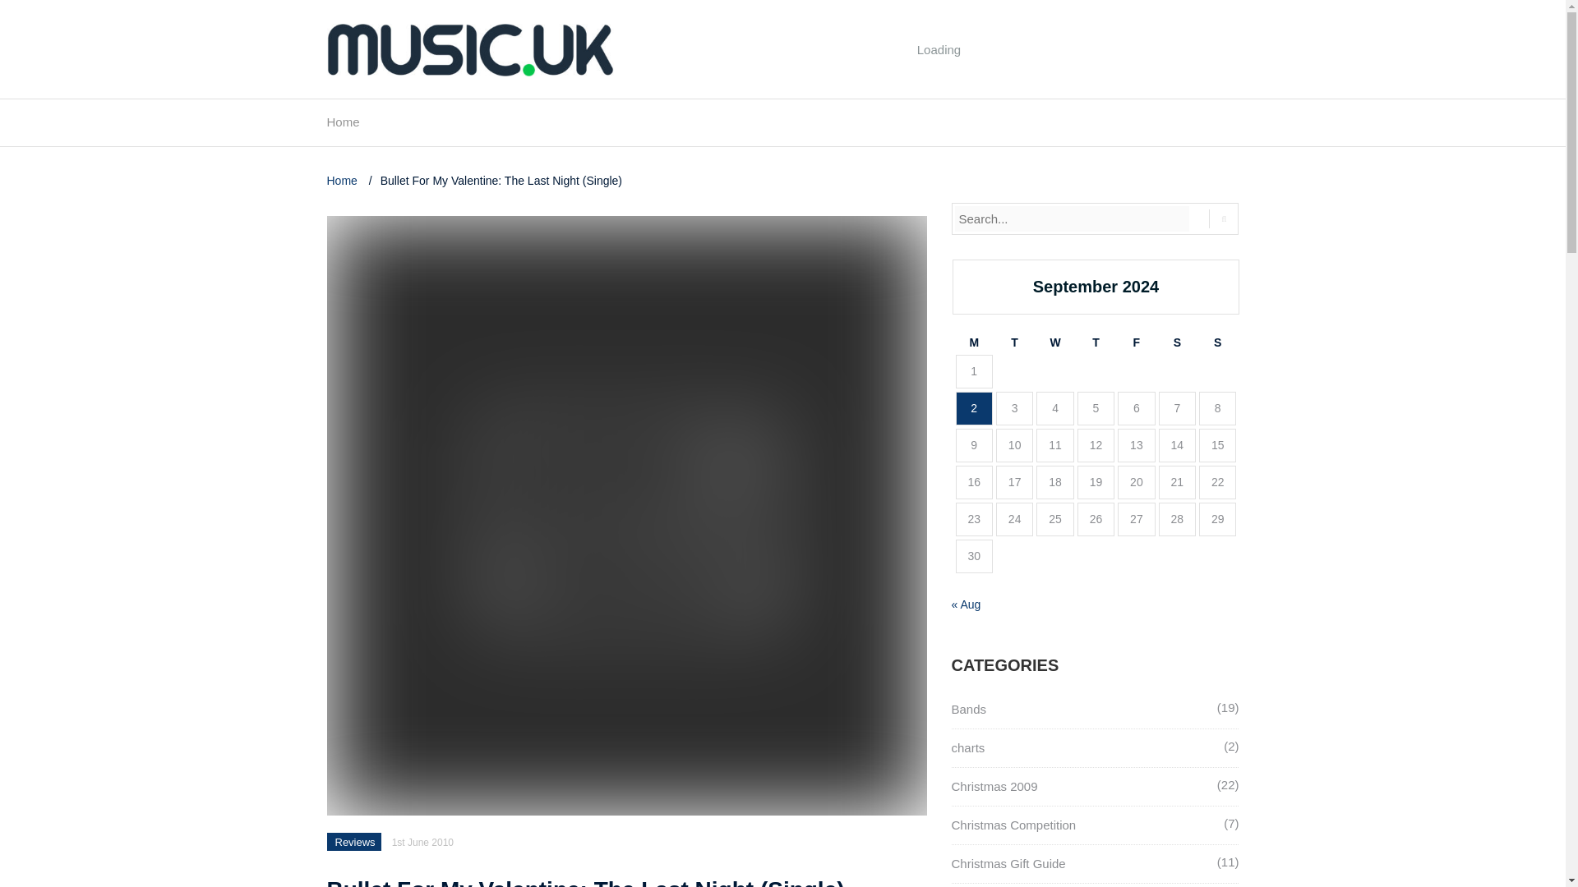  What do you see at coordinates (1008, 863) in the screenshot?
I see `Christmas Gift Guide` at bounding box center [1008, 863].